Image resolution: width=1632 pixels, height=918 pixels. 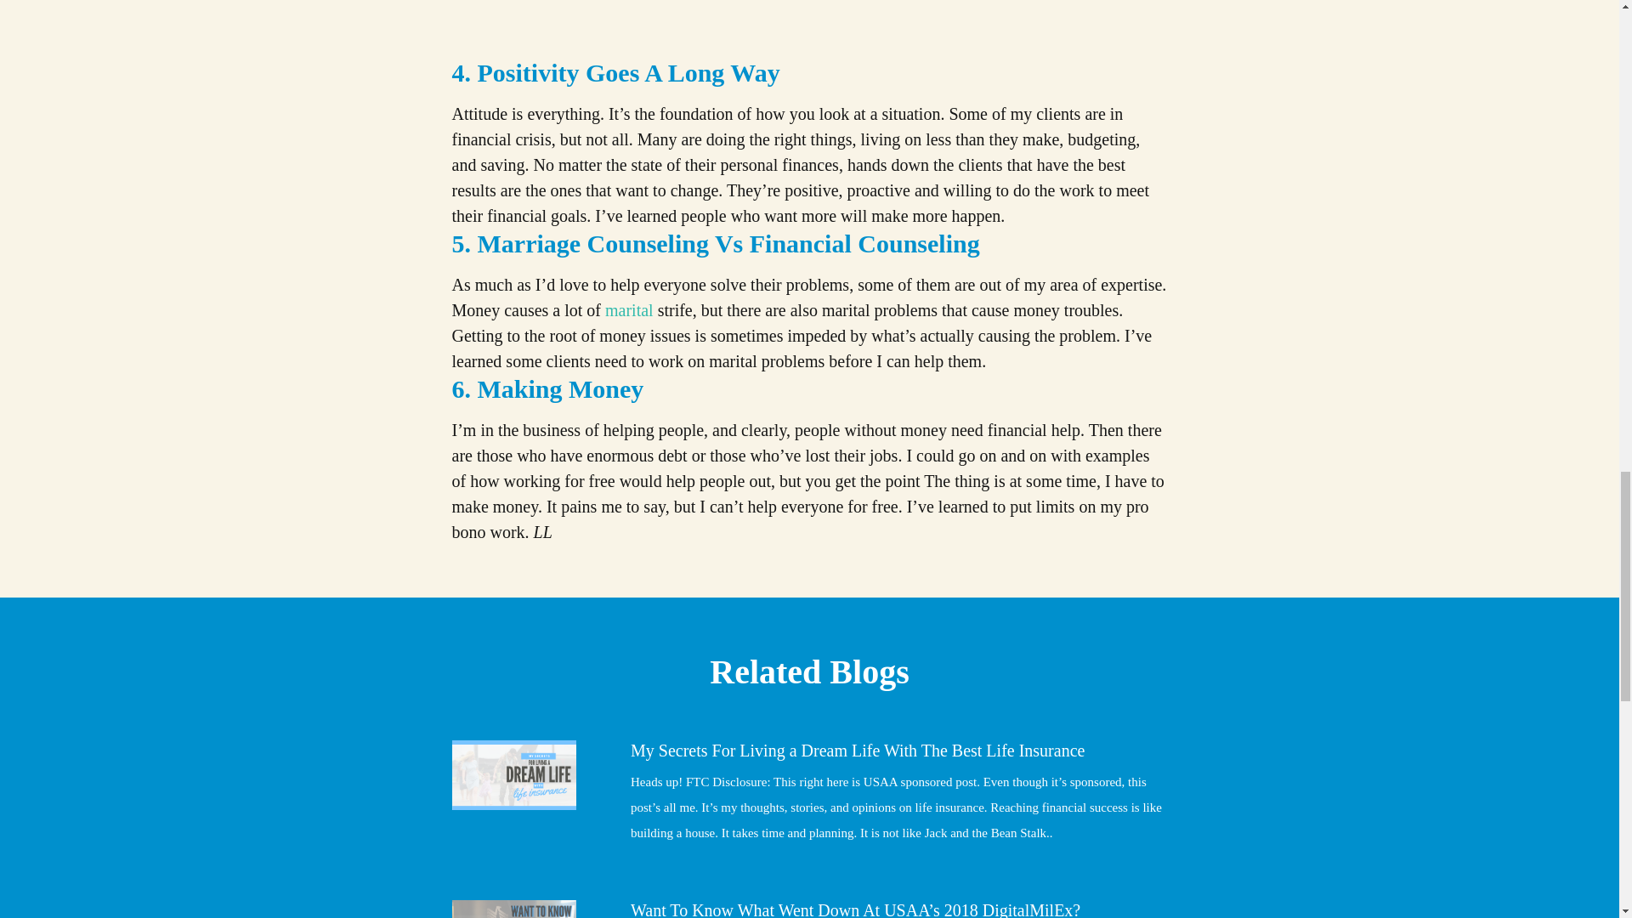 What do you see at coordinates (629, 309) in the screenshot?
I see `marital` at bounding box center [629, 309].